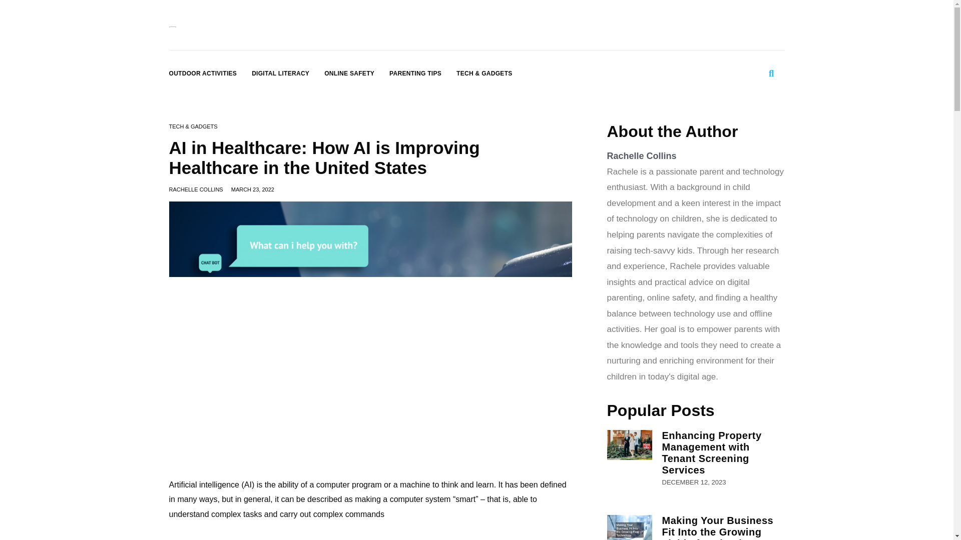  Describe the element at coordinates (349, 73) in the screenshot. I see `ONLINE SAFETY` at that location.